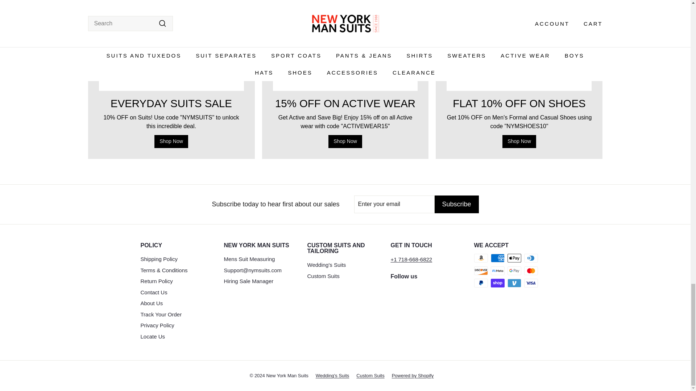 Image resolution: width=696 pixels, height=391 pixels. I want to click on Amazon, so click(481, 258).